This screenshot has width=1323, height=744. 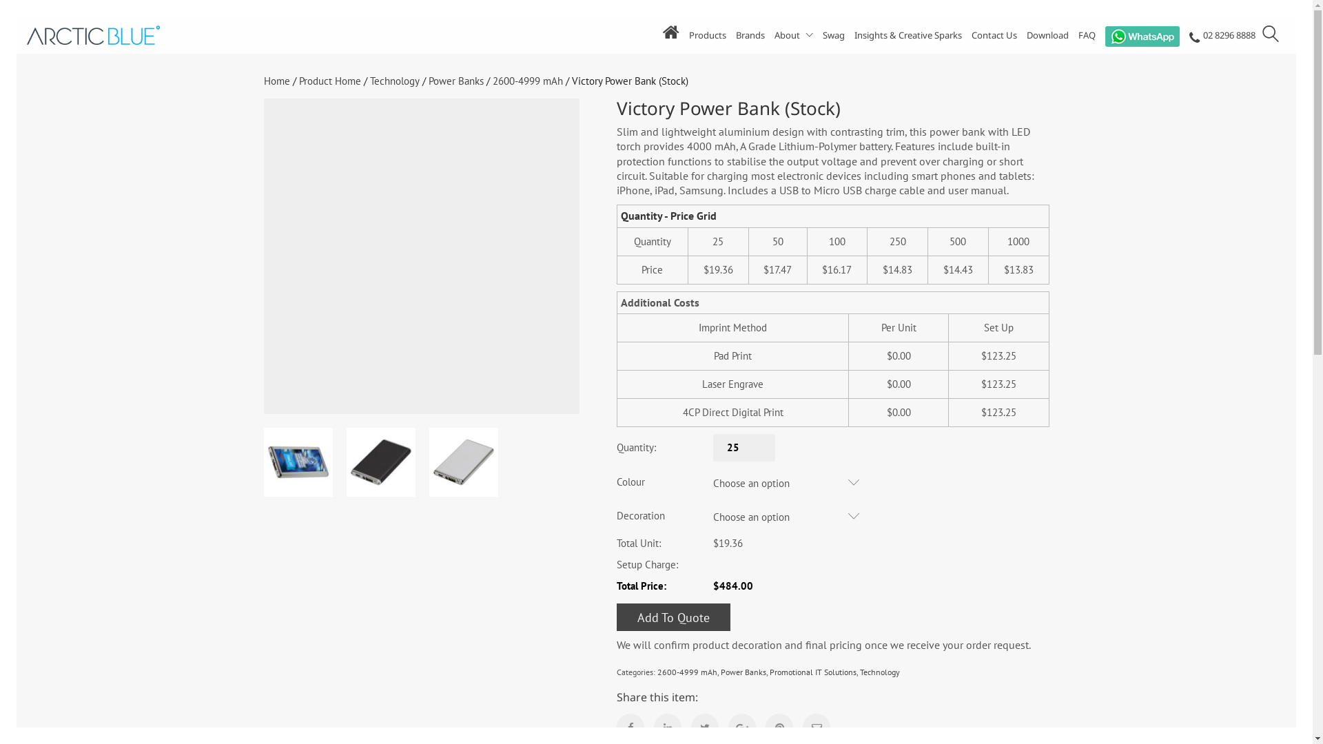 What do you see at coordinates (1222, 37) in the screenshot?
I see `02 8296 8888` at bounding box center [1222, 37].